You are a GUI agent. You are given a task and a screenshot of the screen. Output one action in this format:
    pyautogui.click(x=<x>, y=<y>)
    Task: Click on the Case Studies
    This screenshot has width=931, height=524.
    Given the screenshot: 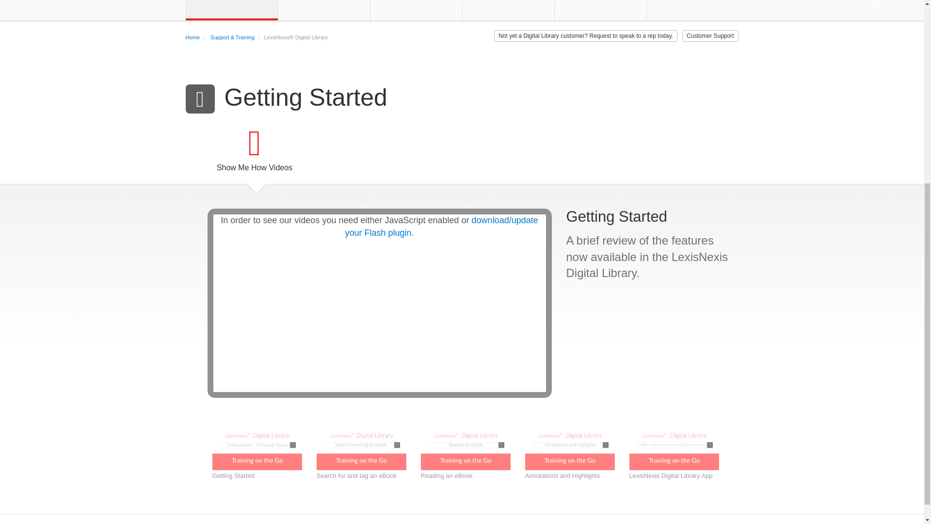 What is the action you would take?
    pyautogui.click(x=600, y=3)
    